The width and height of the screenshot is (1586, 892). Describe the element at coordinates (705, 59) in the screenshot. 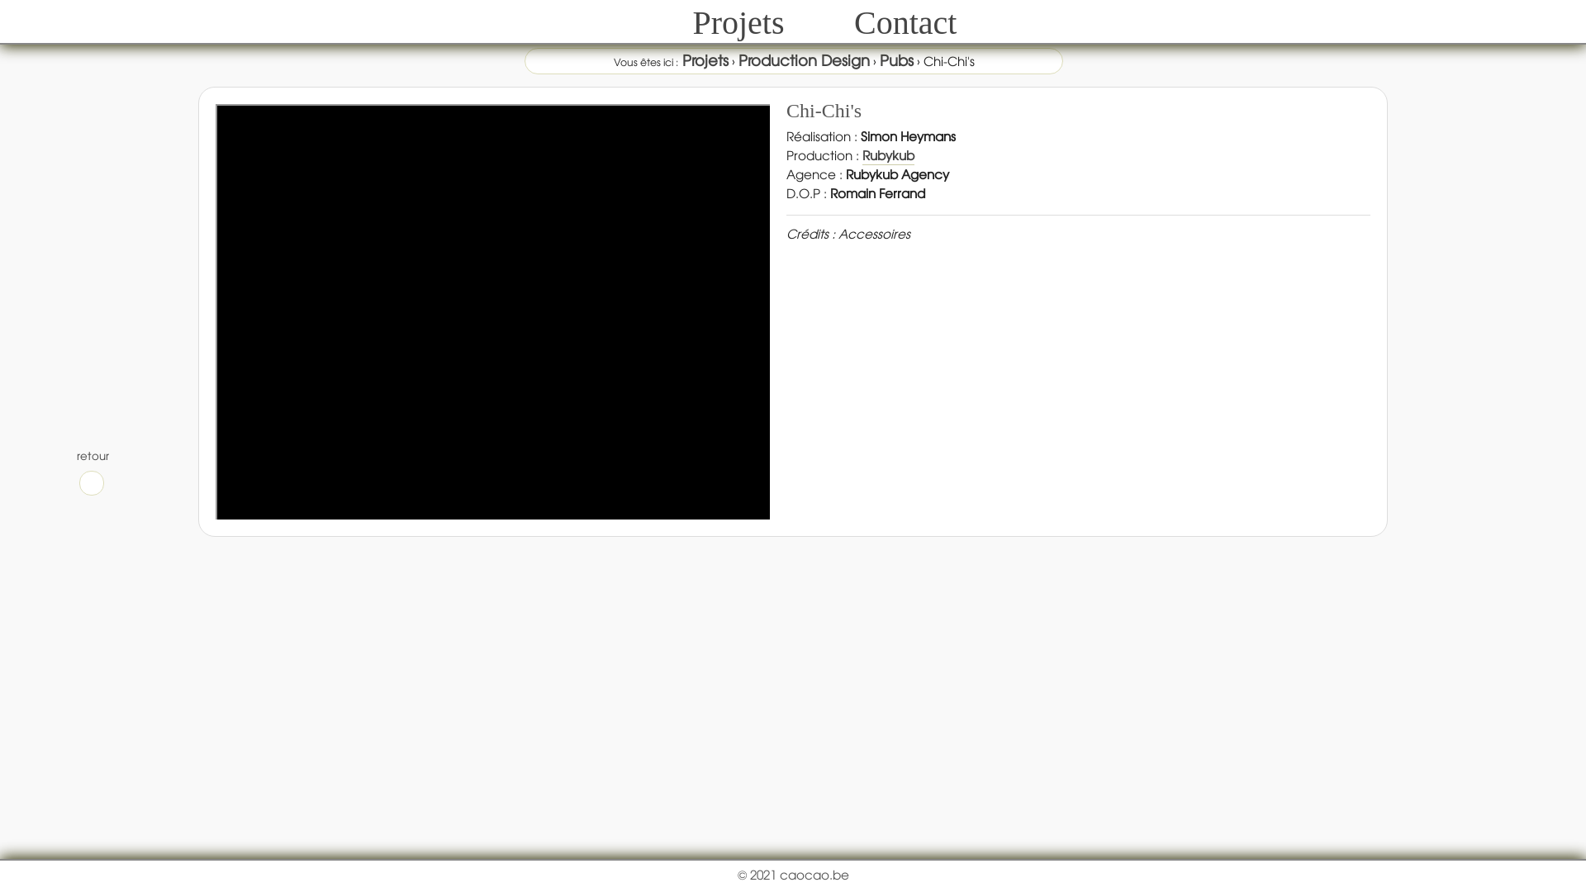

I see `Projets` at that location.